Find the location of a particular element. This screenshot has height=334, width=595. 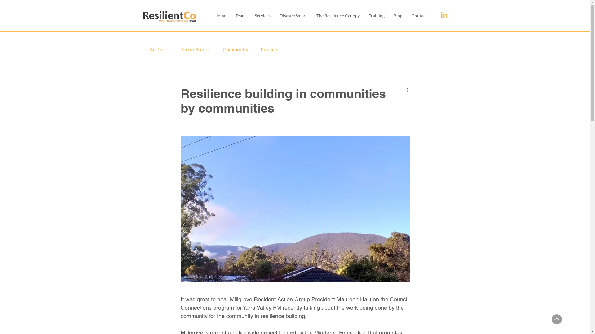

Training is located at coordinates (377, 15).